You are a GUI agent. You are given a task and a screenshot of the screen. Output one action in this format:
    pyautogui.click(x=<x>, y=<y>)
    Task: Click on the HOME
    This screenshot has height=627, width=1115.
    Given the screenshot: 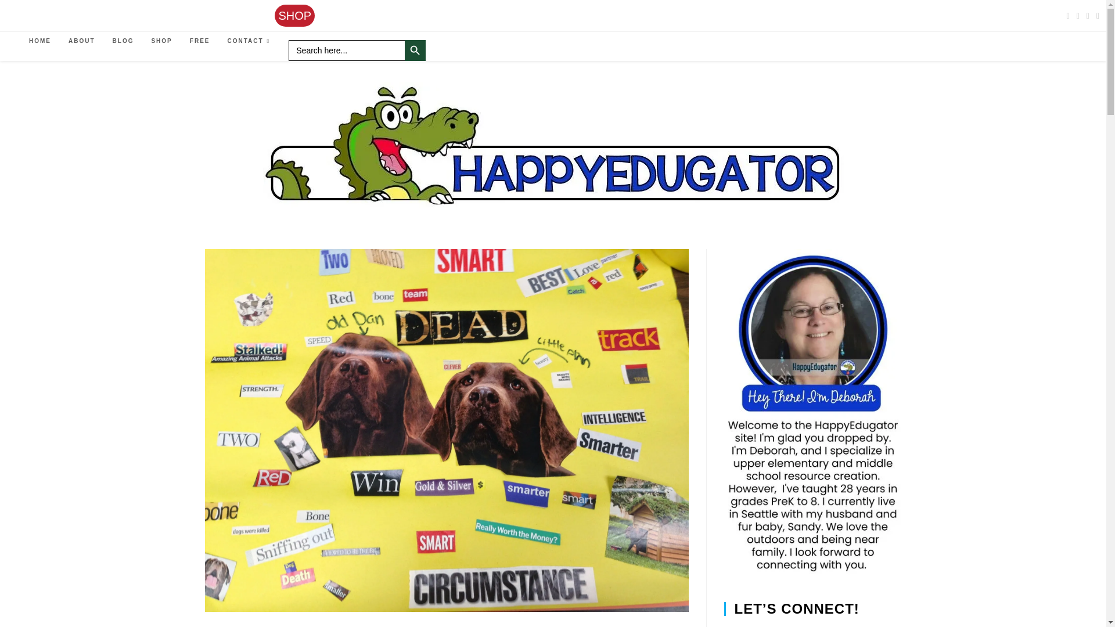 What is the action you would take?
    pyautogui.click(x=39, y=41)
    